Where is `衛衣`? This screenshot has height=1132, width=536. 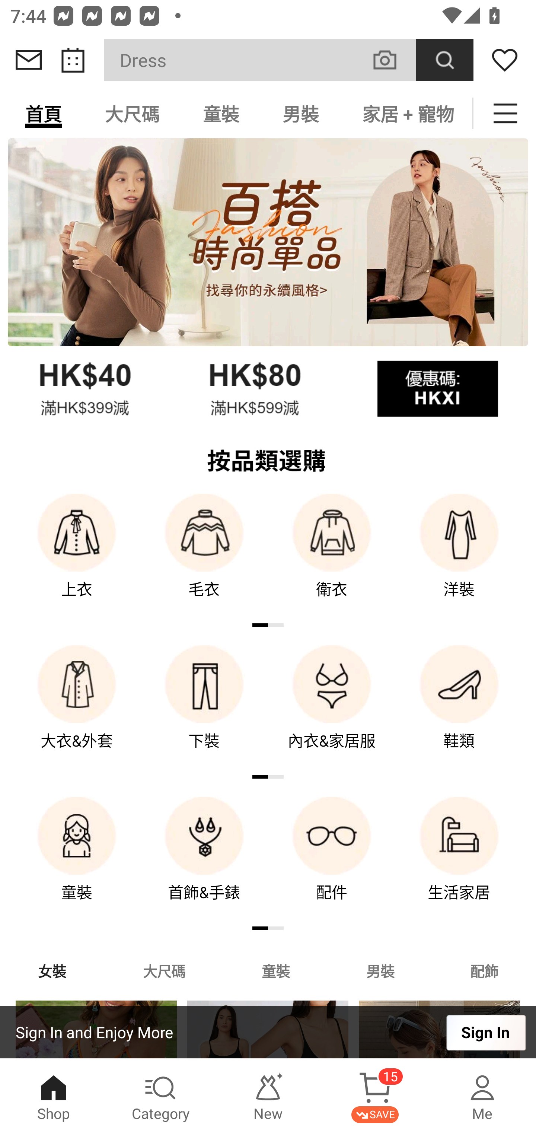 衛衣 is located at coordinates (332, 556).